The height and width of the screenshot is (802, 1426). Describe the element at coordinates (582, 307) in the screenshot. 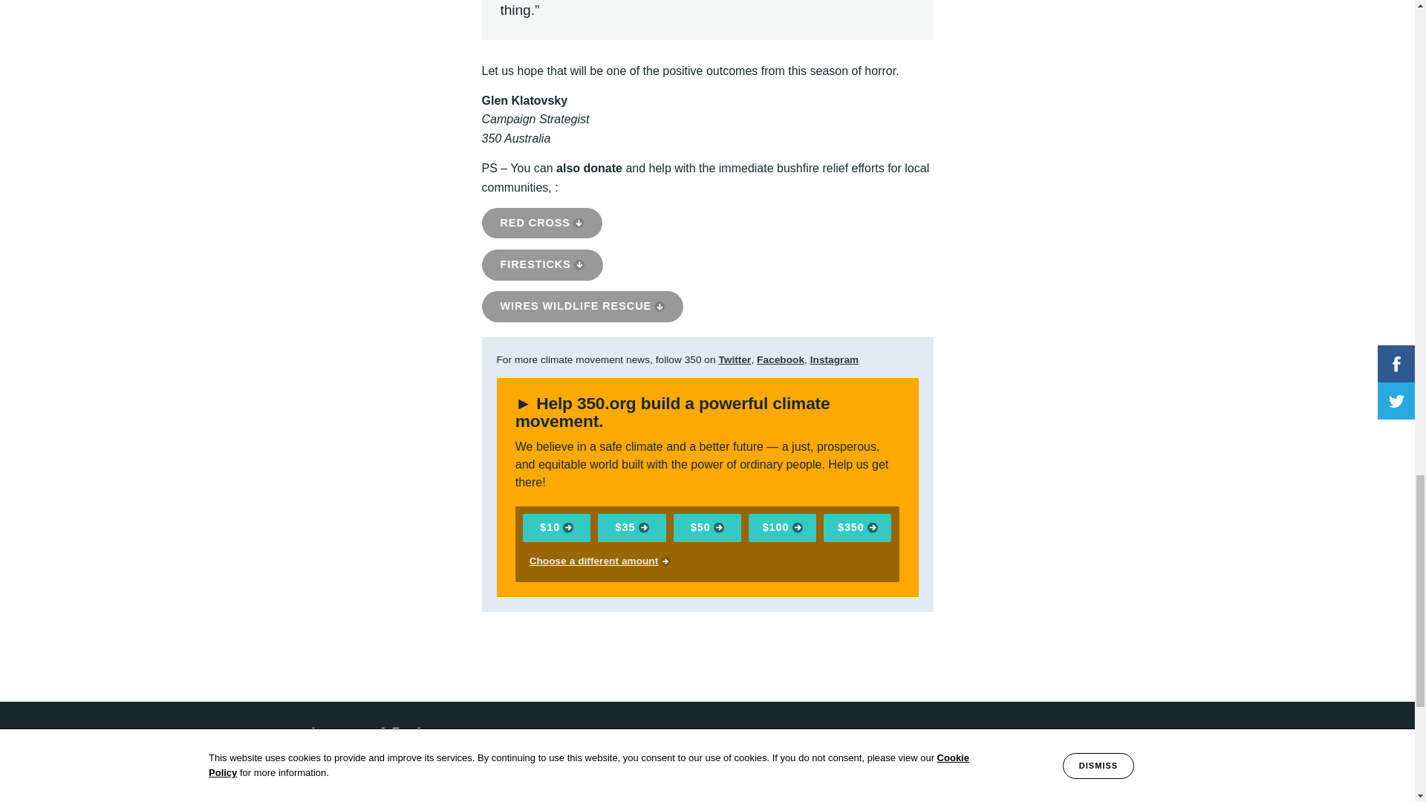

I see `WIRES WILDLIFE RESCUE` at that location.